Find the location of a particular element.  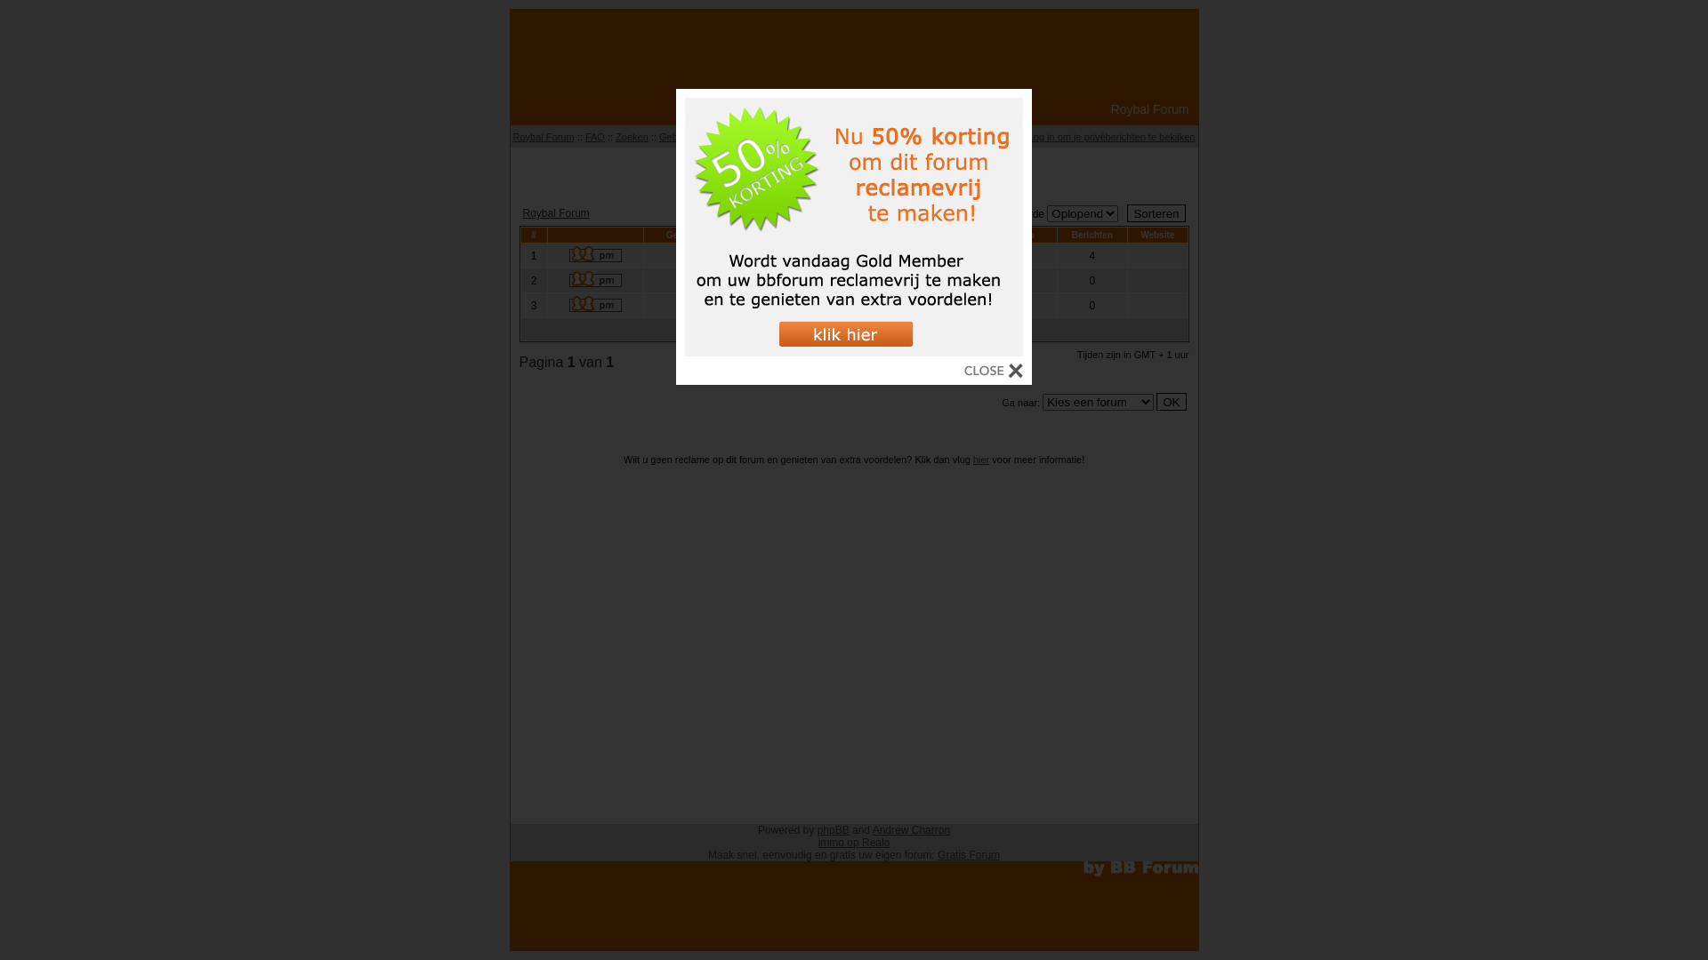

Profiel is located at coordinates (1003, 137).